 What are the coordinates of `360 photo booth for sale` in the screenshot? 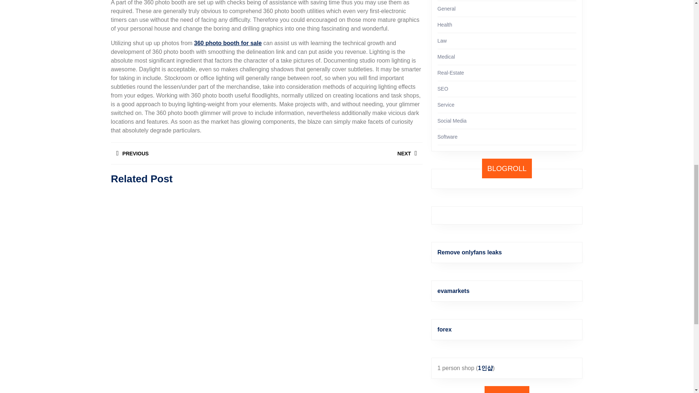 It's located at (228, 43).